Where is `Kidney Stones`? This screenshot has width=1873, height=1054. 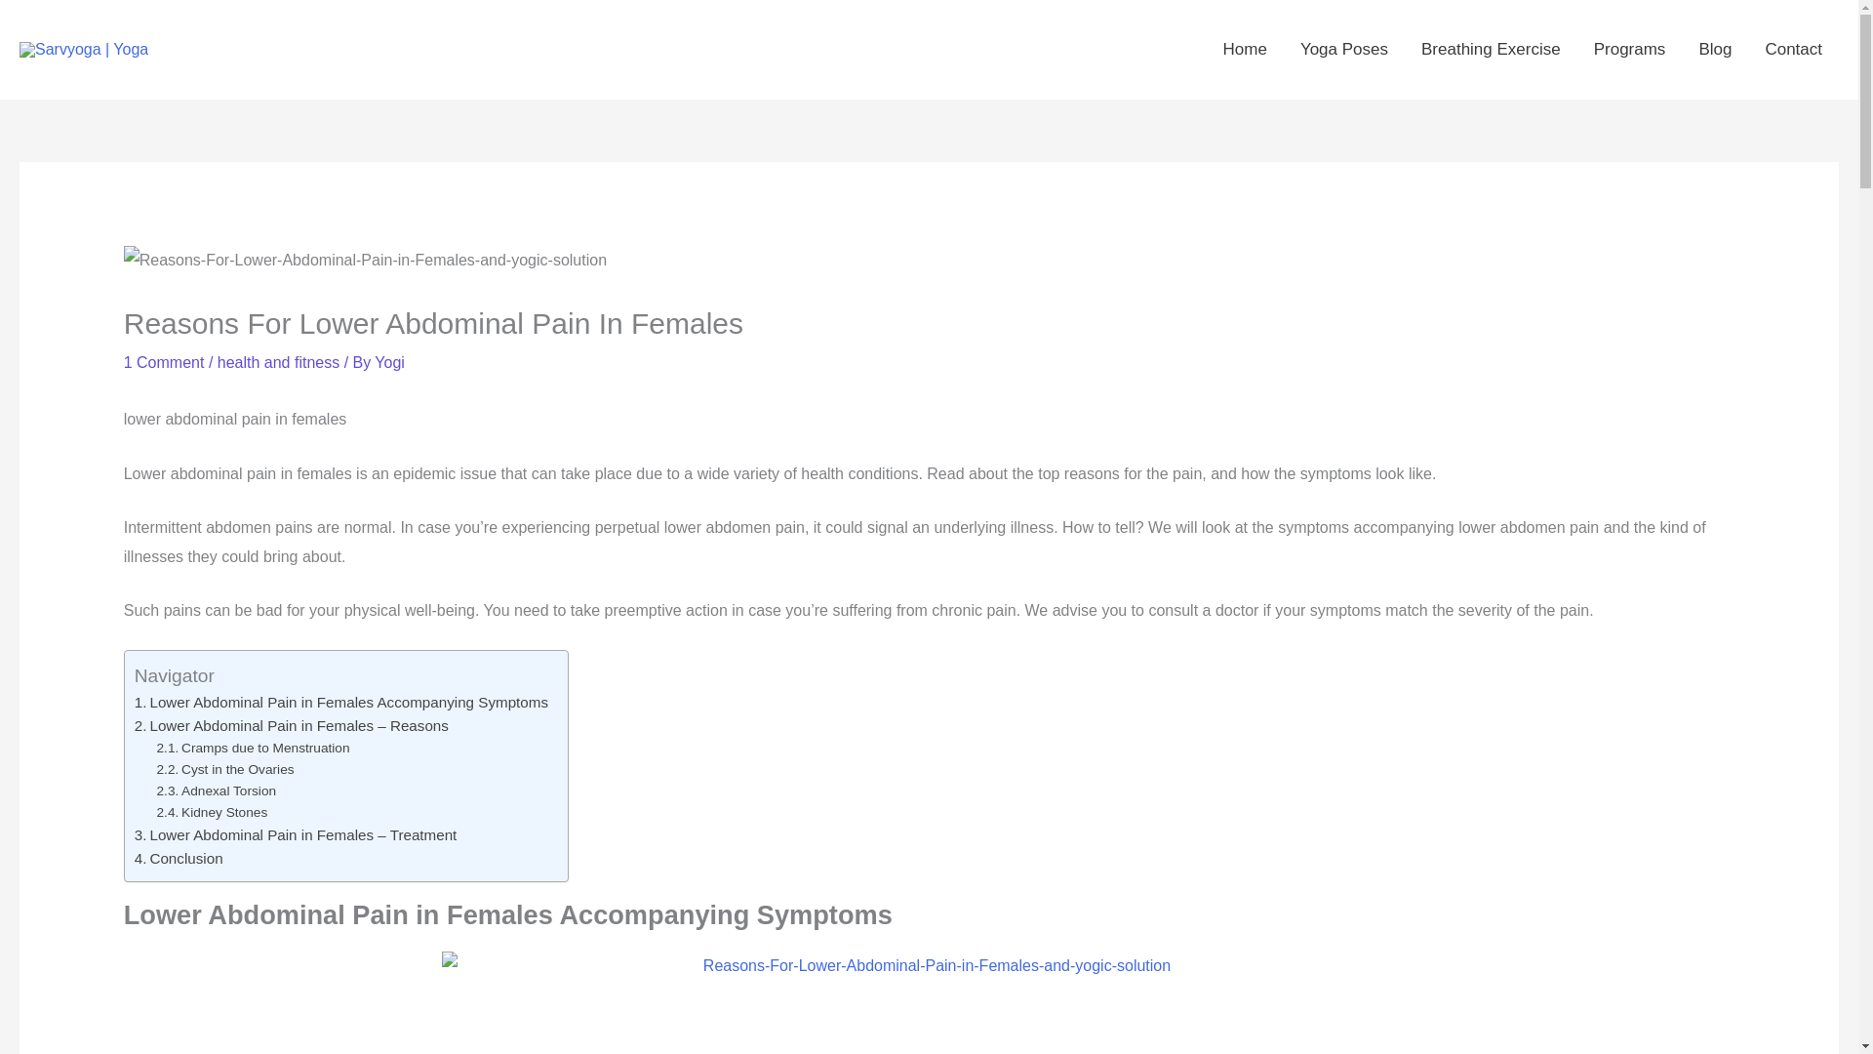
Kidney Stones is located at coordinates (213, 812).